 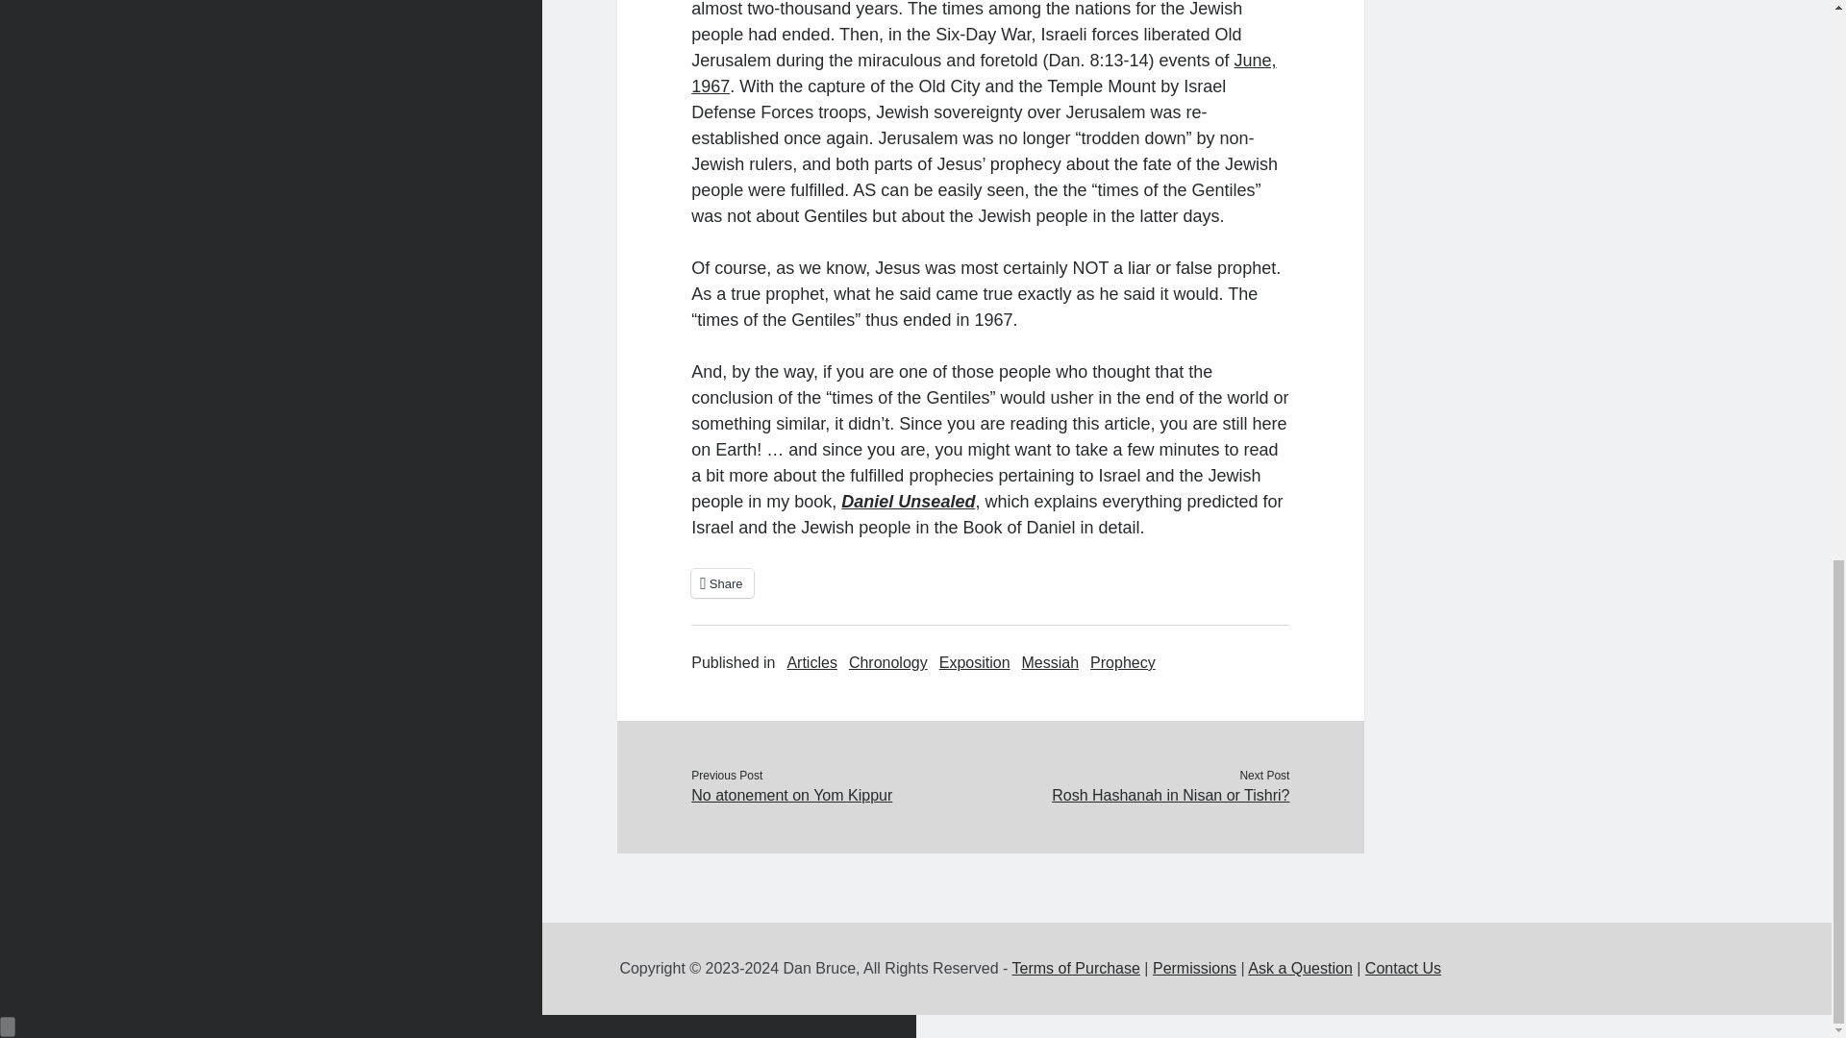 I want to click on View all posts in Messiah, so click(x=1051, y=663).